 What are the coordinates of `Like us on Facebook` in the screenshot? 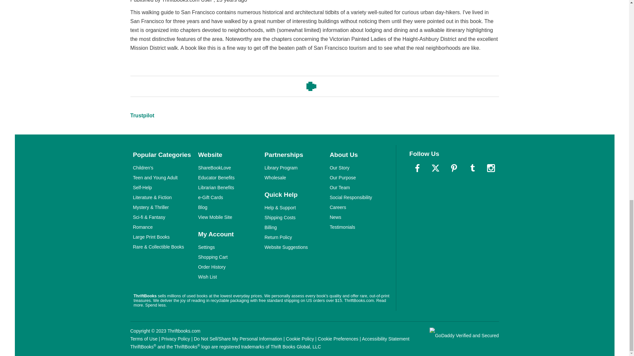 It's located at (417, 168).